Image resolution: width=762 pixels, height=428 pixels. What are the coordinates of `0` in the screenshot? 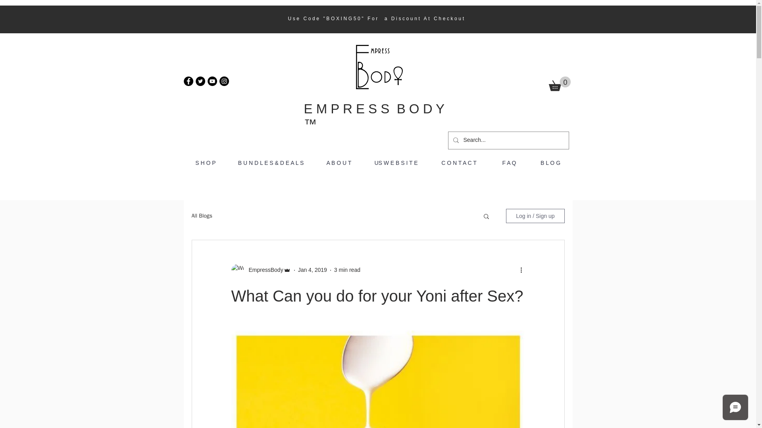 It's located at (559, 84).